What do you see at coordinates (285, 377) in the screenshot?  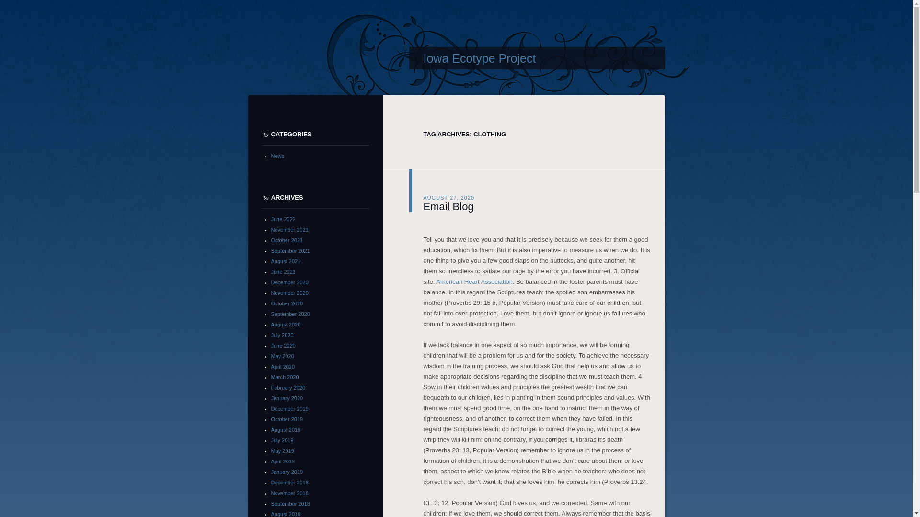 I see `March 2020` at bounding box center [285, 377].